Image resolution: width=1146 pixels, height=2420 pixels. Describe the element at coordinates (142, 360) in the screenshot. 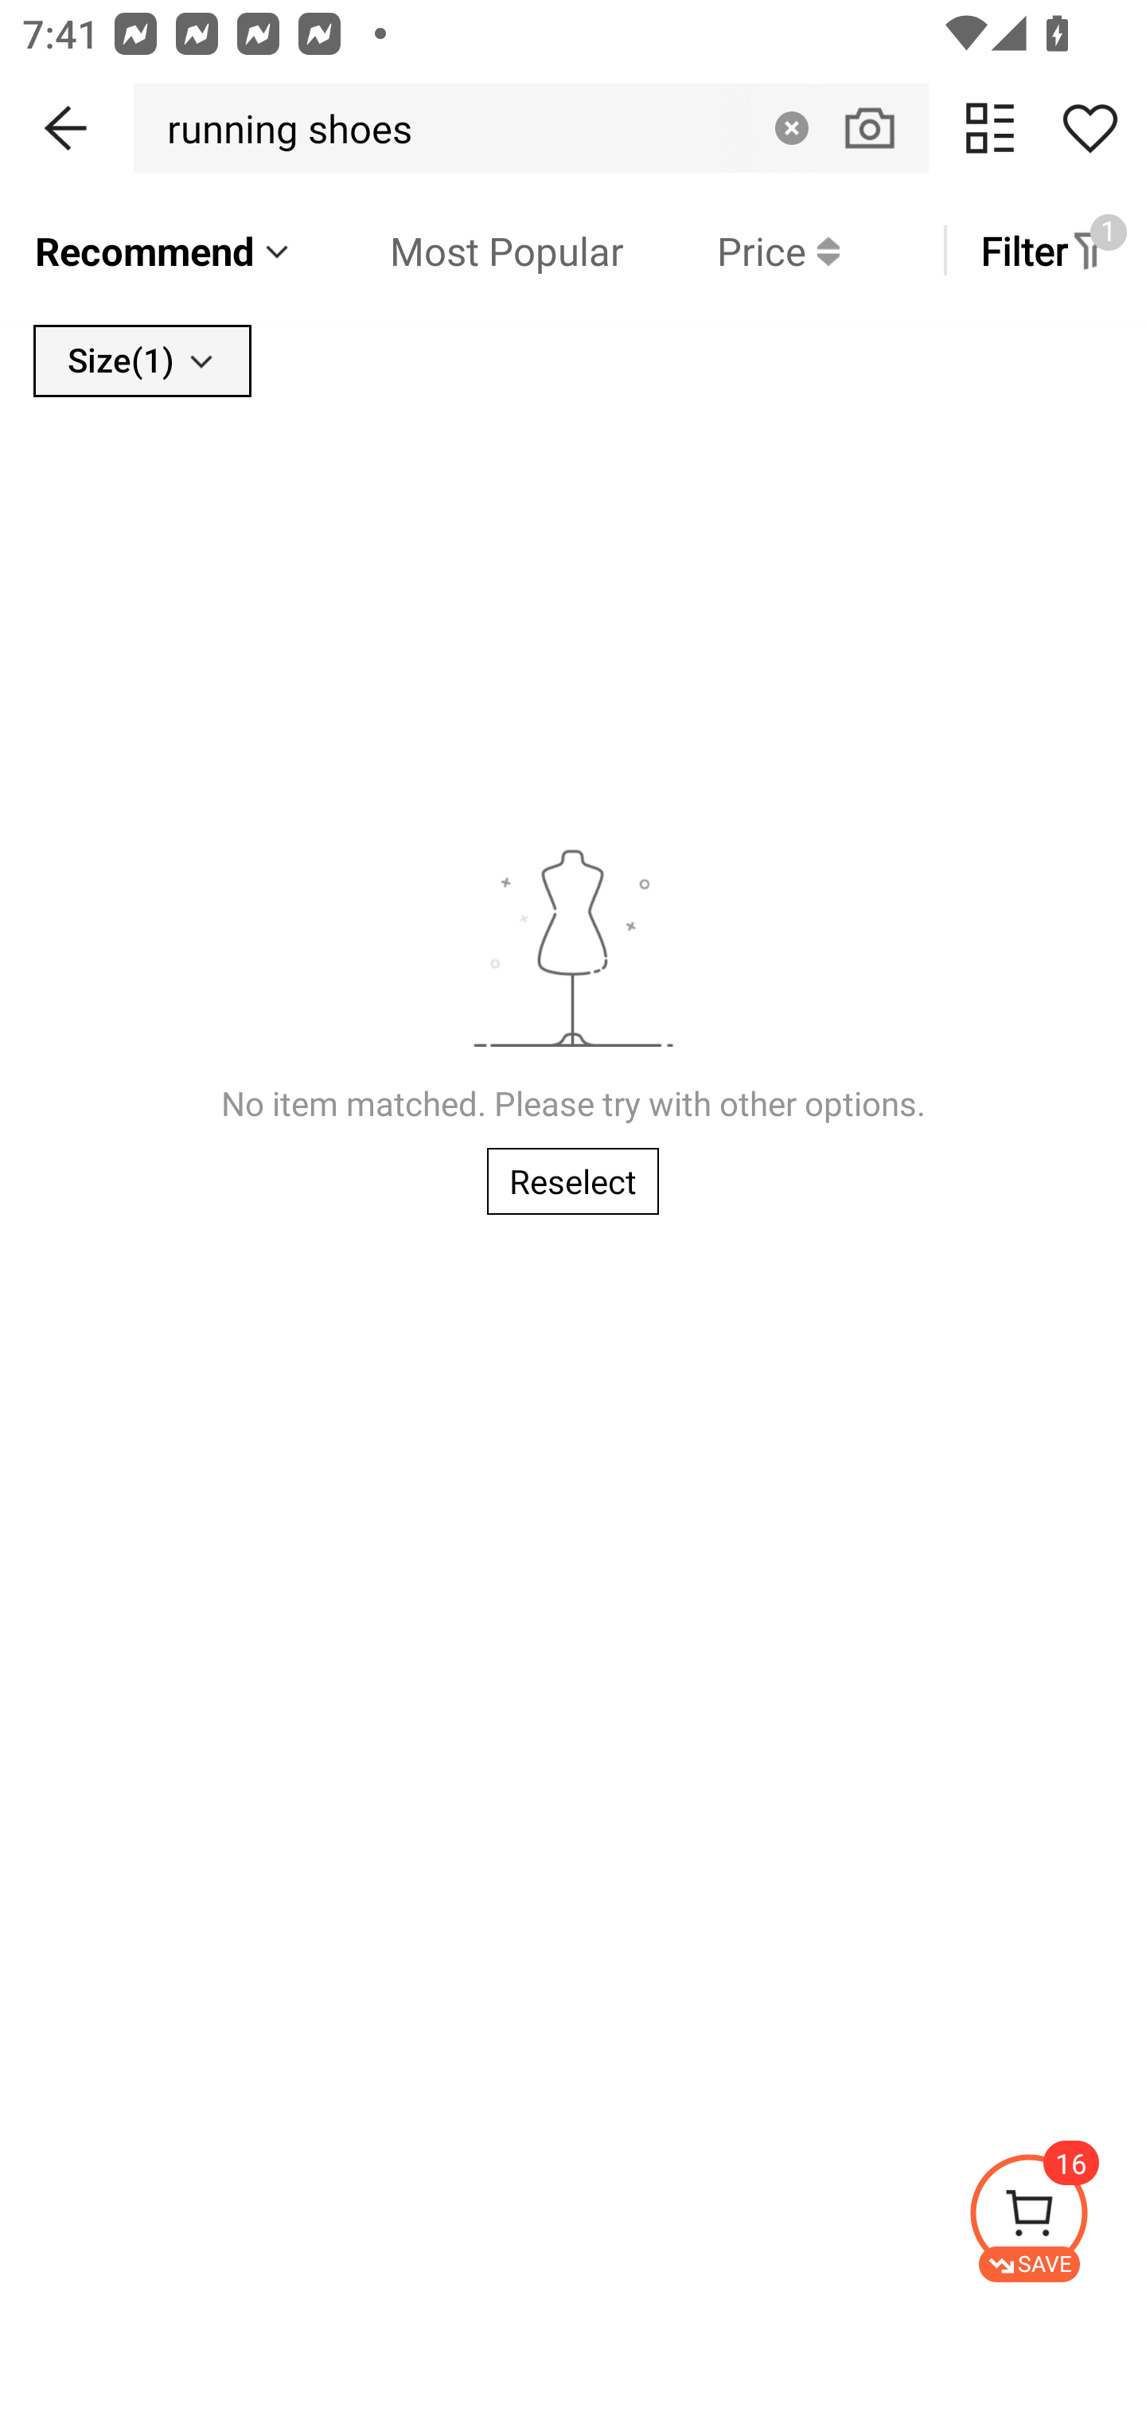

I see `Size(1)` at that location.